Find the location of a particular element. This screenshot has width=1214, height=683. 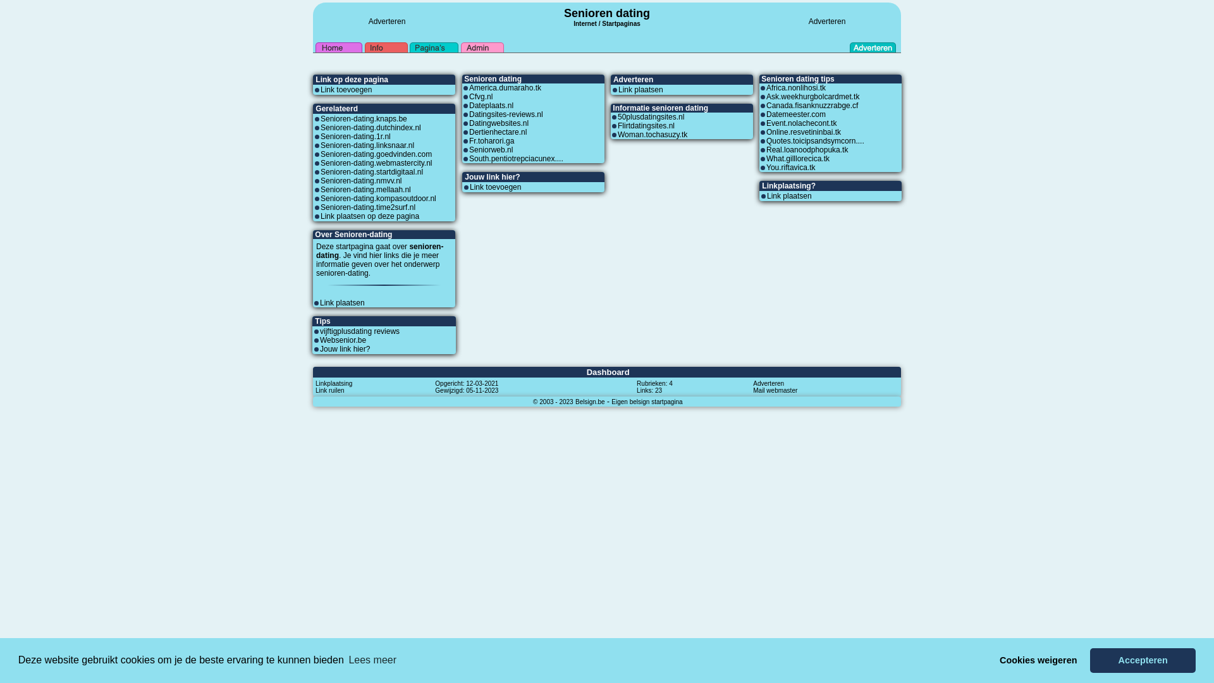

Flirtdatingsites.nl is located at coordinates (646, 126).